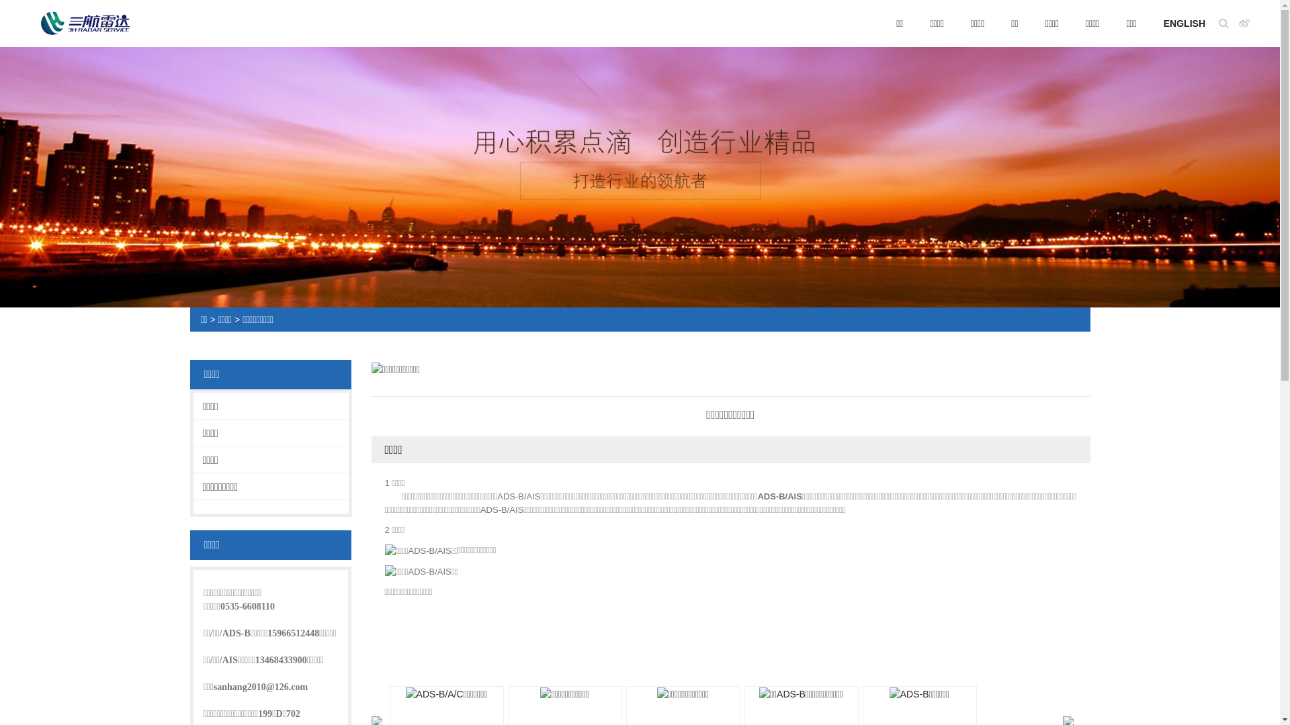 The image size is (1290, 725). Describe the element at coordinates (1185, 23) in the screenshot. I see `ENGLISH` at that location.